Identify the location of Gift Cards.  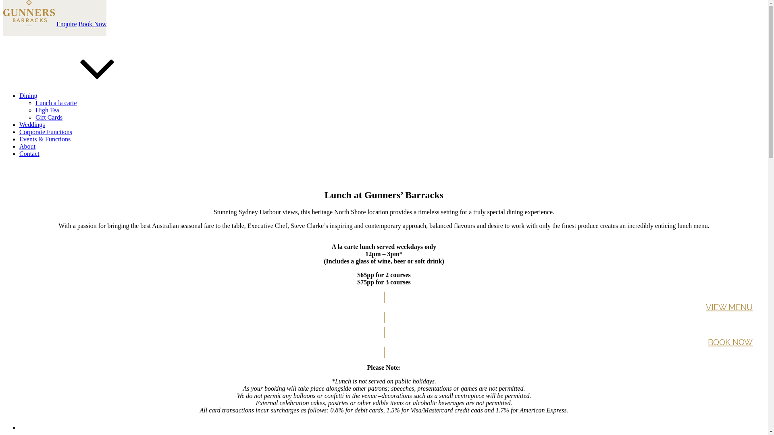
(49, 118).